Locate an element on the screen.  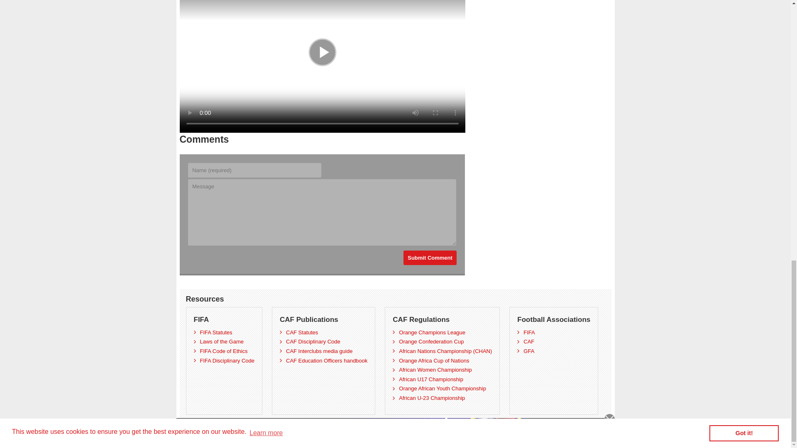
Submit Comment is located at coordinates (430, 258).